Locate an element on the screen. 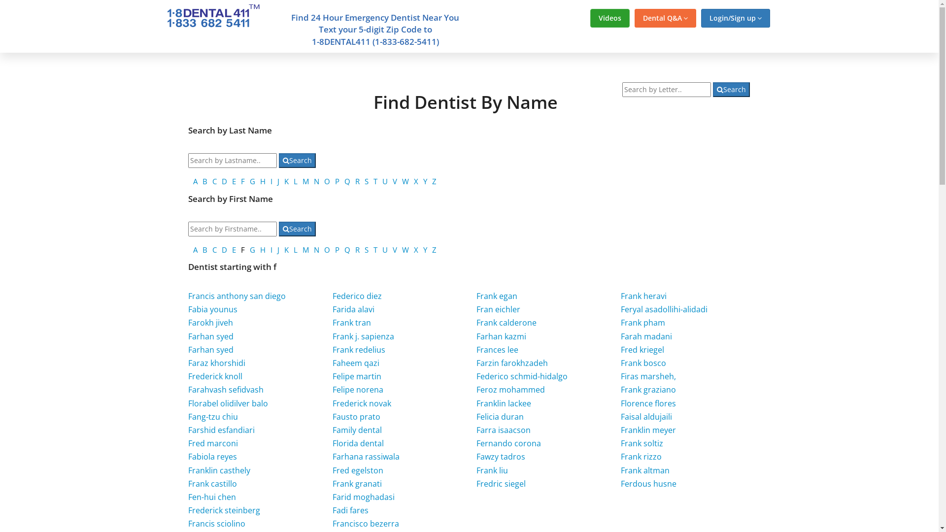 The height and width of the screenshot is (532, 946). W is located at coordinates (405, 250).